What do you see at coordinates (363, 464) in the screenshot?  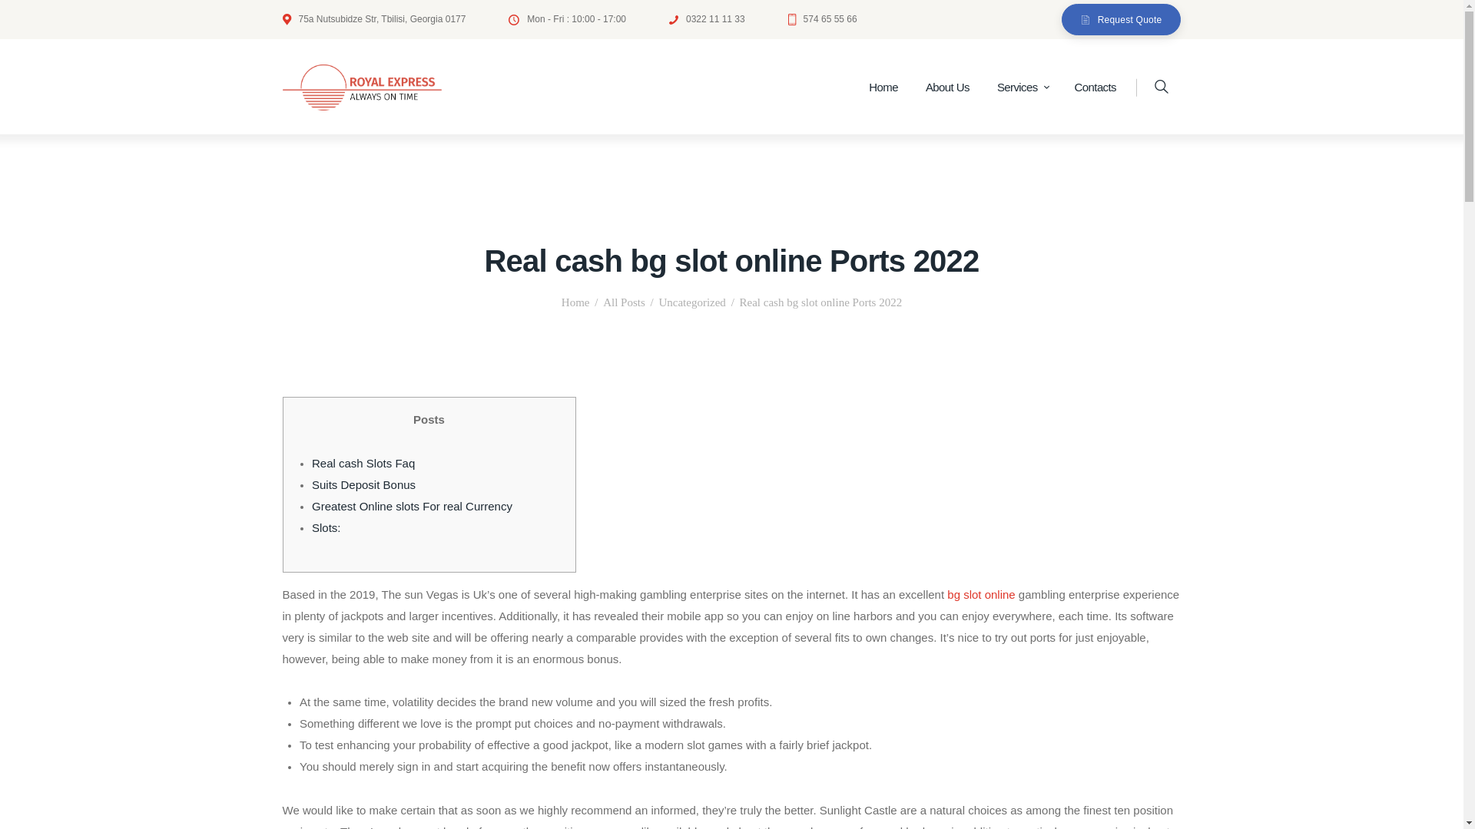 I see `Real cash Slots Faq` at bounding box center [363, 464].